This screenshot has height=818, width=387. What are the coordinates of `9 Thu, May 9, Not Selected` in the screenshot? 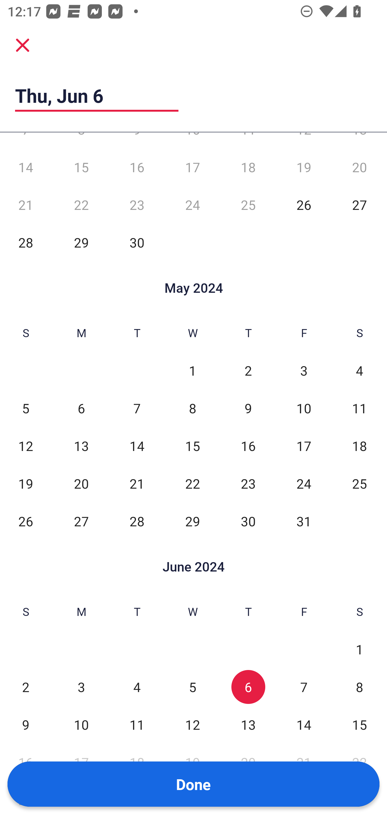 It's located at (248, 408).